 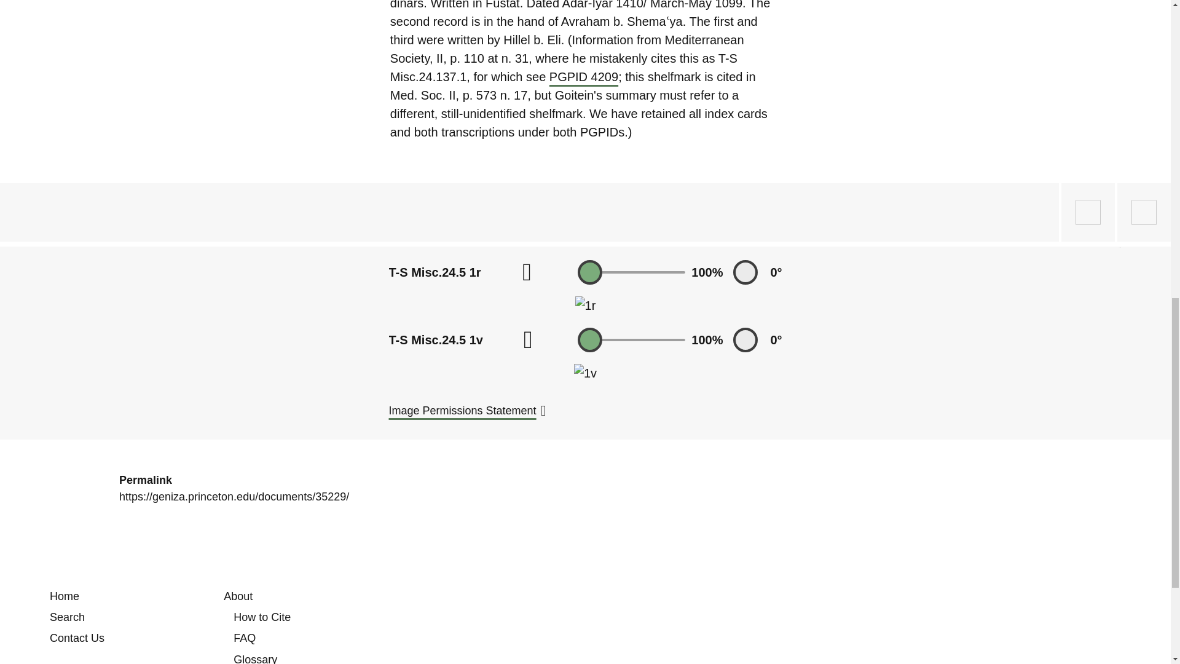 What do you see at coordinates (64, 596) in the screenshot?
I see `Home` at bounding box center [64, 596].